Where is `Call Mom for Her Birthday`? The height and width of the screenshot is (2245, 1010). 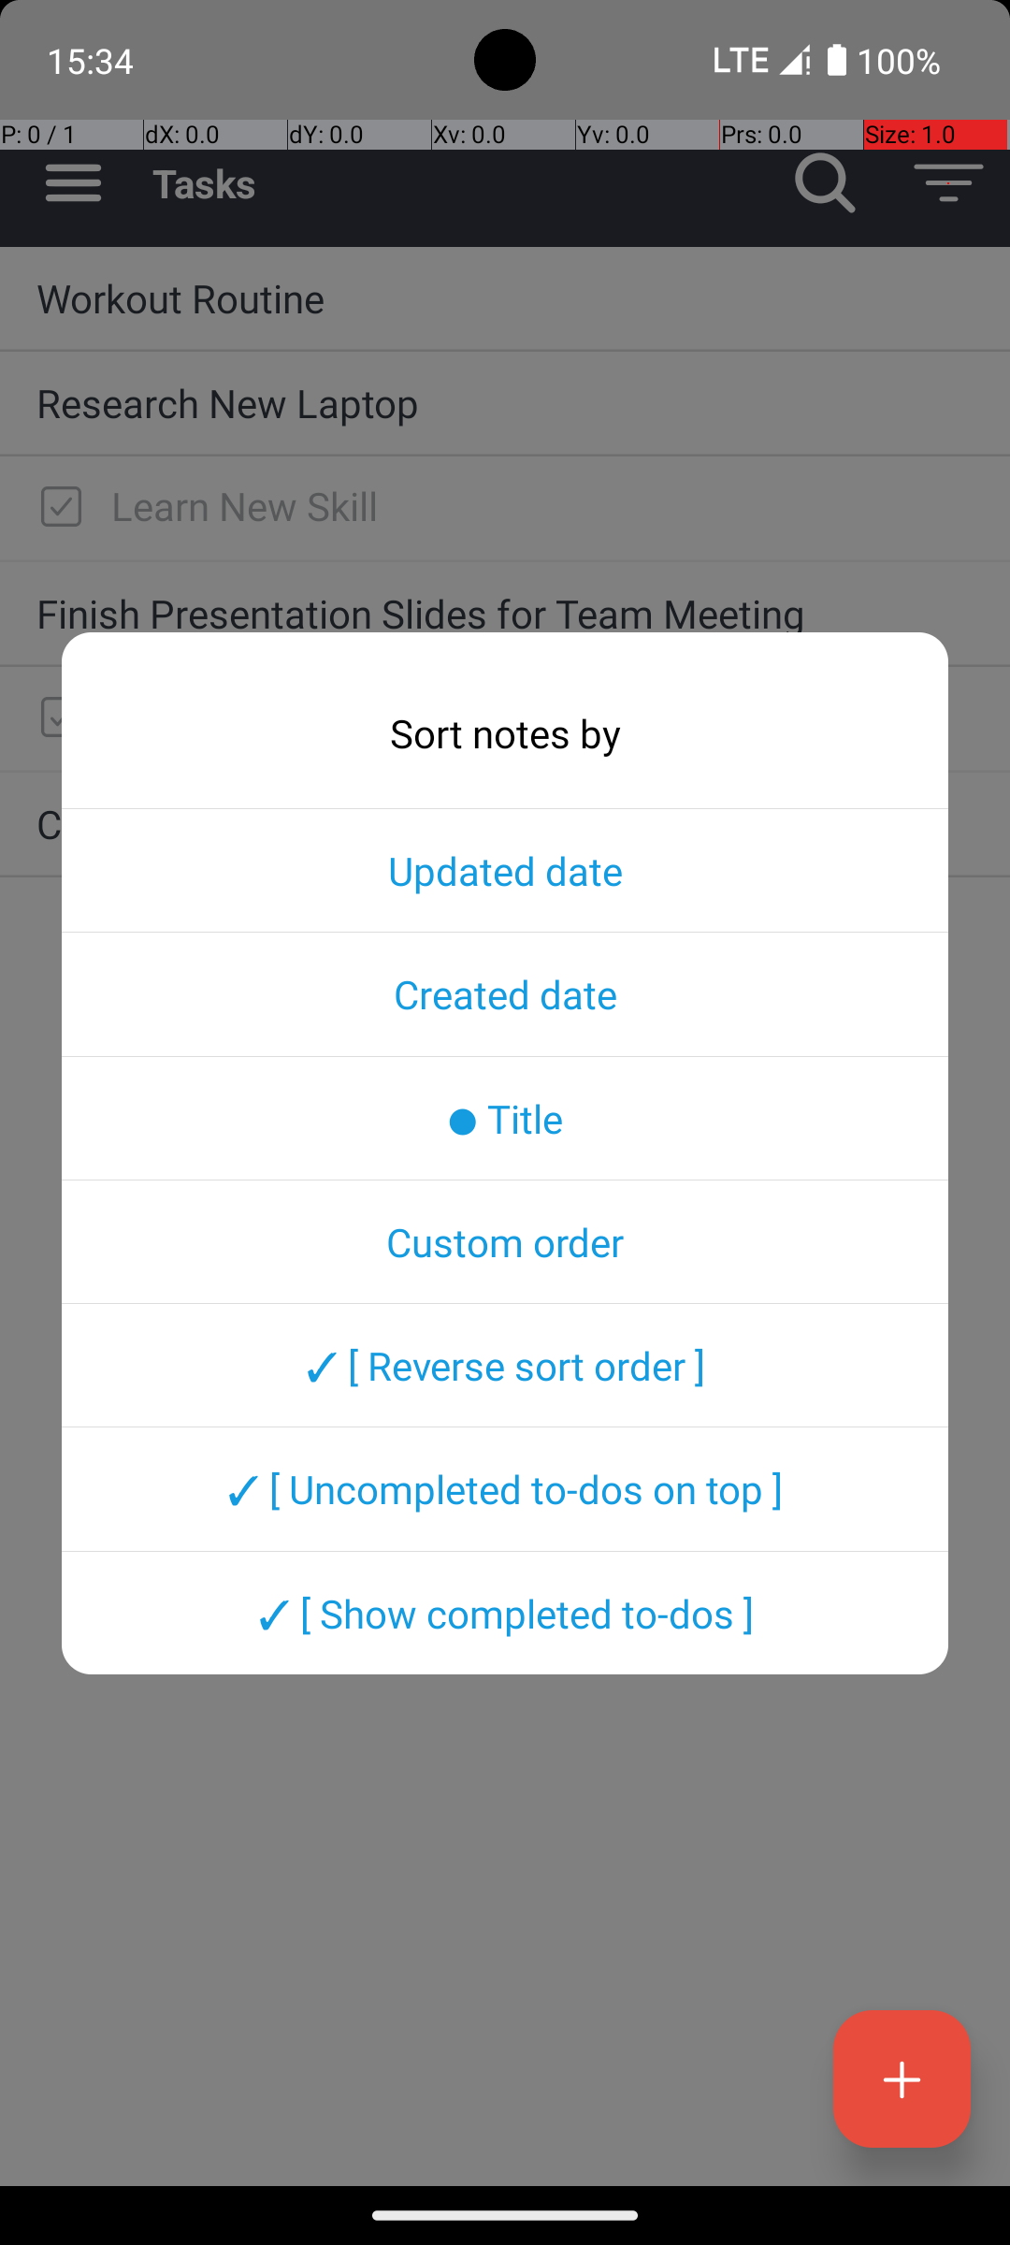 Call Mom for Her Birthday is located at coordinates (505, 823).